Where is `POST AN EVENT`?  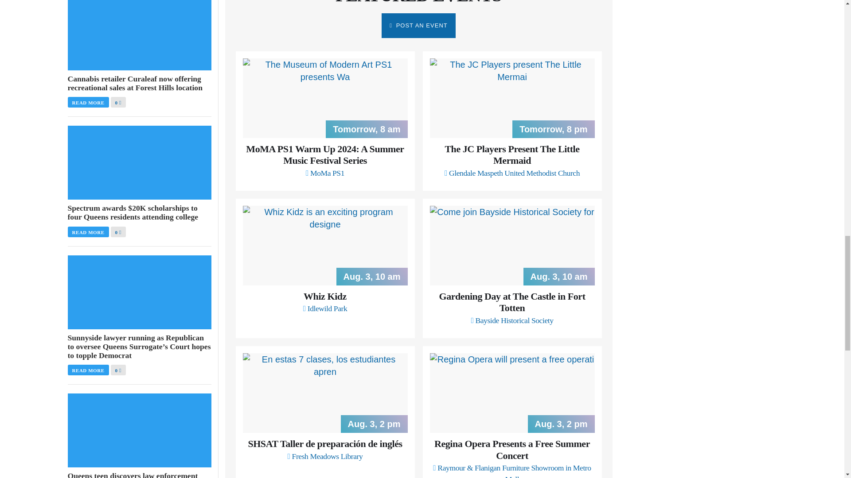 POST AN EVENT is located at coordinates (418, 26).